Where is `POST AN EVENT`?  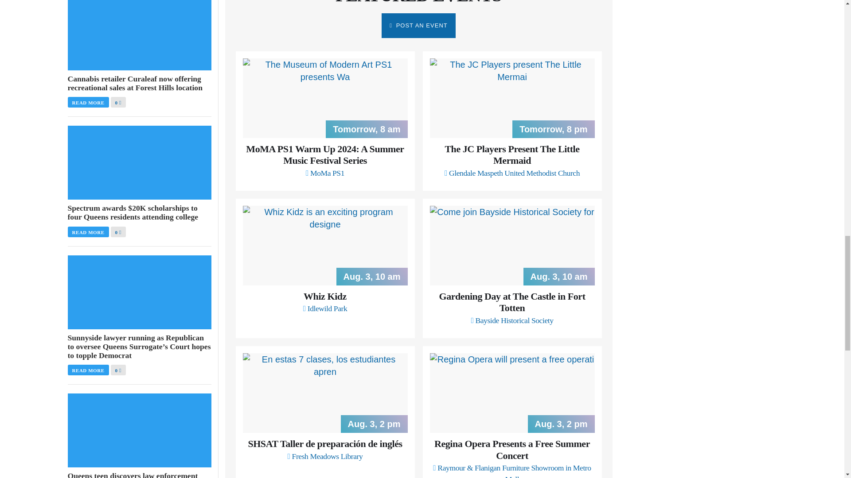 POST AN EVENT is located at coordinates (418, 26).